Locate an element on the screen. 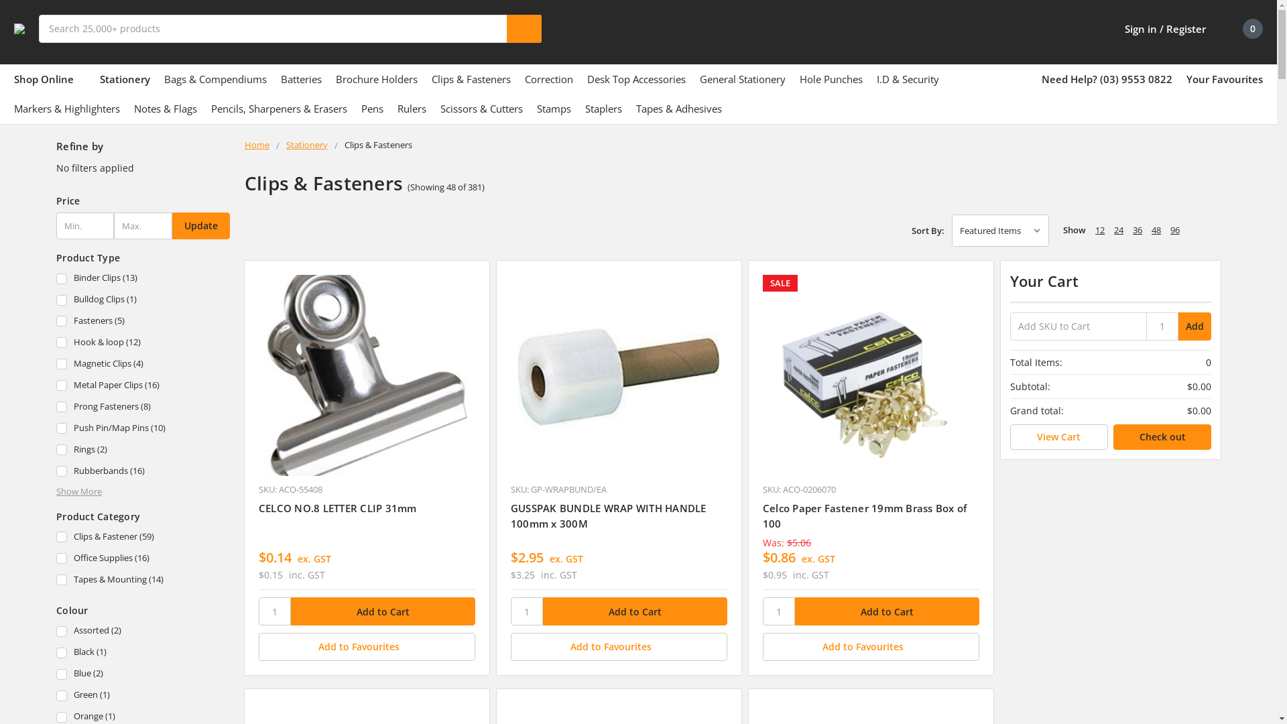 This screenshot has height=724, width=1287. Melbourne Office Supplies is located at coordinates (19, 29).